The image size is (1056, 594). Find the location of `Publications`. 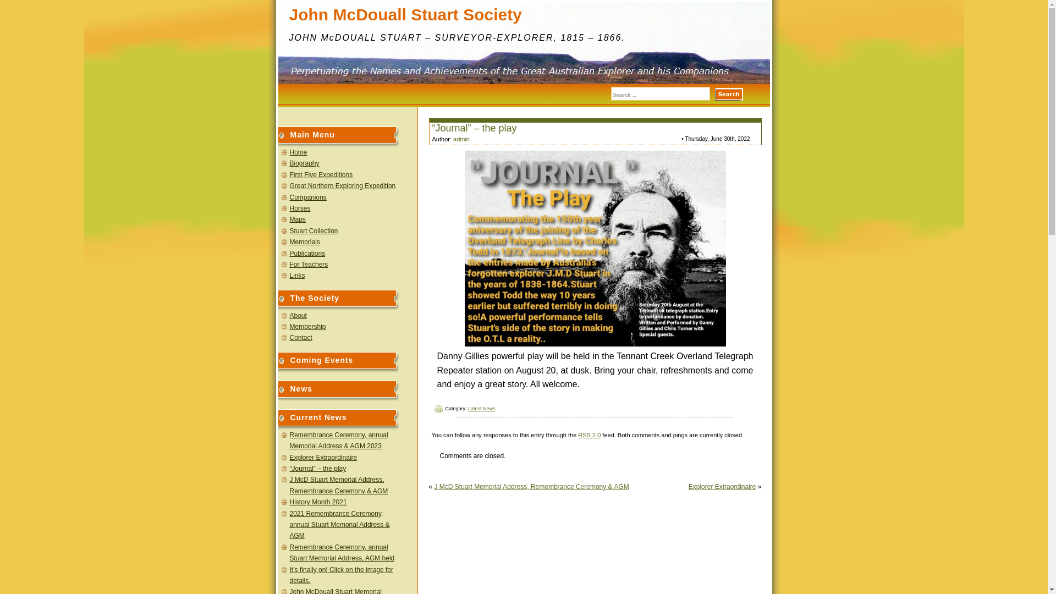

Publications is located at coordinates (307, 254).